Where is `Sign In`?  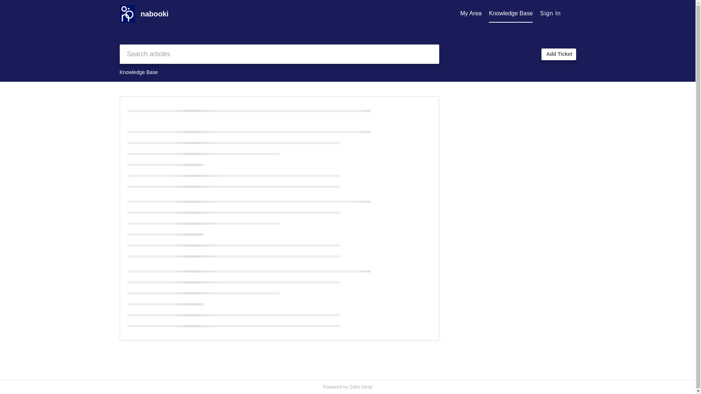
Sign In is located at coordinates (550, 13).